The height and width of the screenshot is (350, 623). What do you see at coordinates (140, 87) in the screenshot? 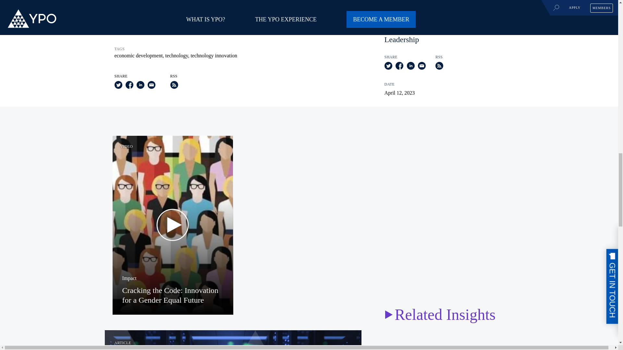
I see `Share this Article on LinkedIn` at bounding box center [140, 87].